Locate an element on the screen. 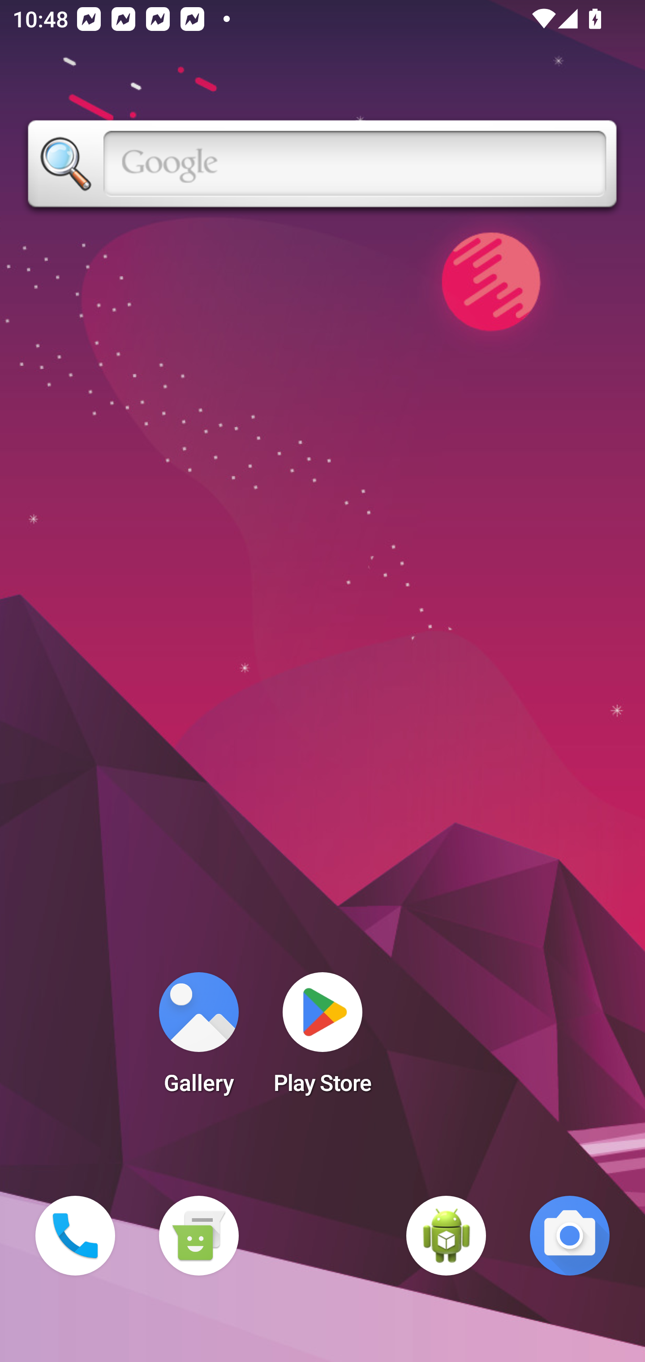  WebView Browser Tester is located at coordinates (446, 1236).